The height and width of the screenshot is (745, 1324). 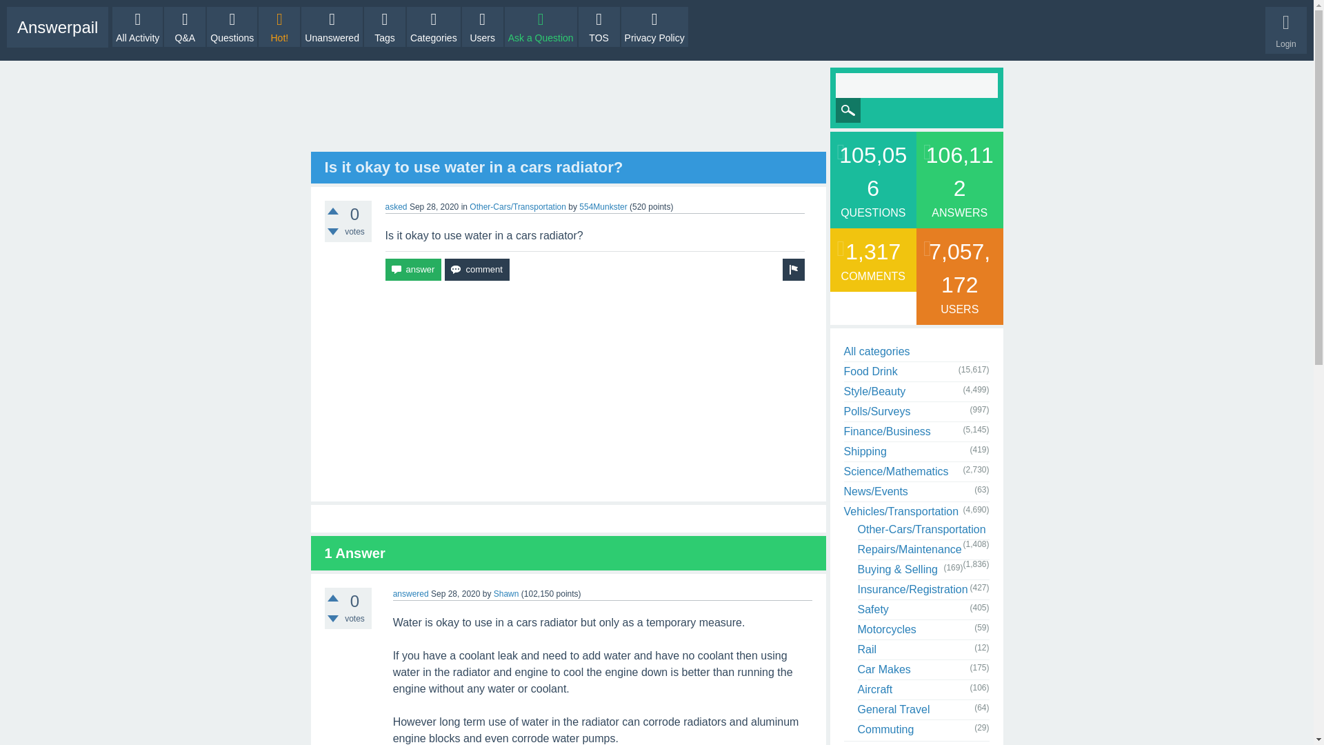 I want to click on Advertisement, so click(x=568, y=110).